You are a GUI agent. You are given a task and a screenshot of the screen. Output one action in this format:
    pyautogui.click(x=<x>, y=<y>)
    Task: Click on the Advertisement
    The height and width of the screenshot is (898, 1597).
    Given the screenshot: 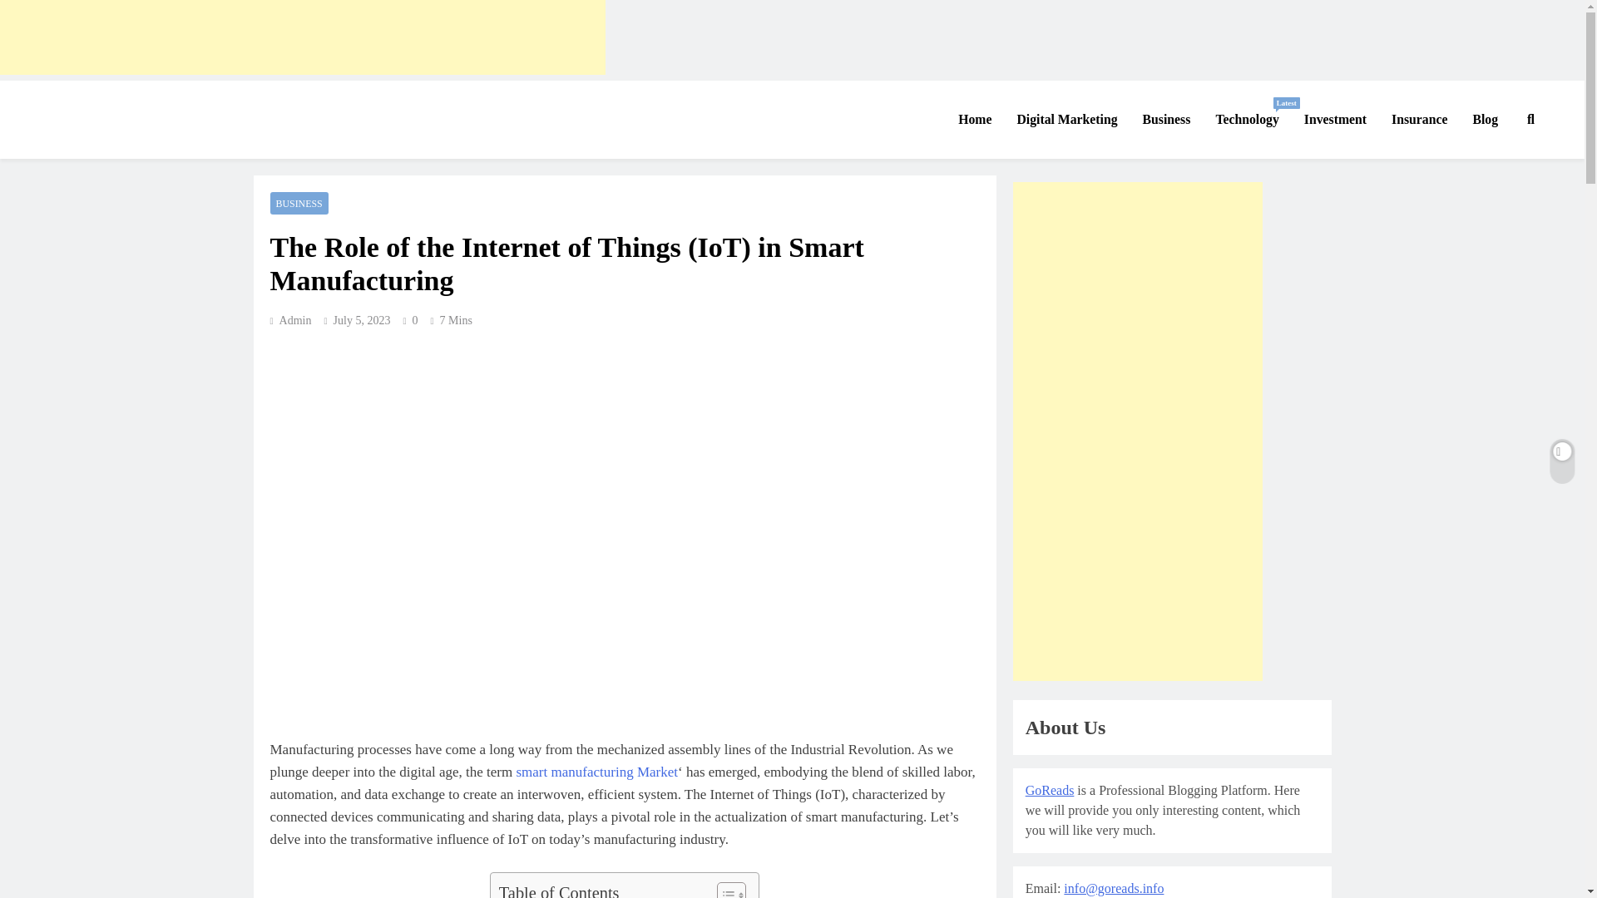 What is the action you would take?
    pyautogui.click(x=1246, y=119)
    